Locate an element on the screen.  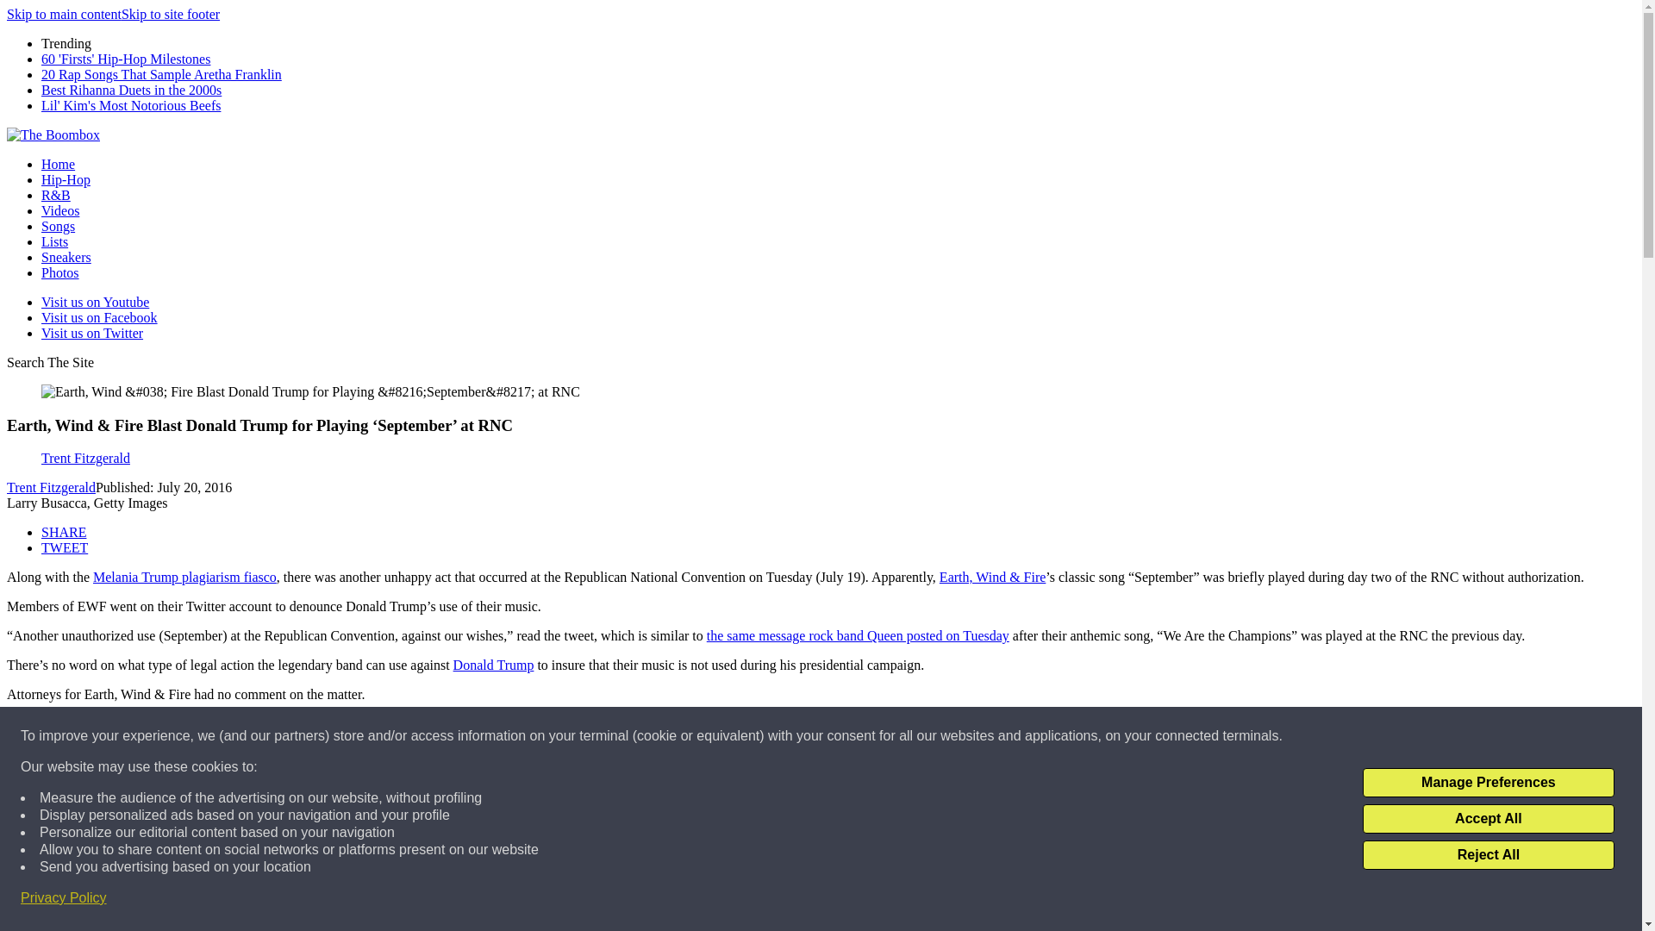
Home is located at coordinates (58, 164).